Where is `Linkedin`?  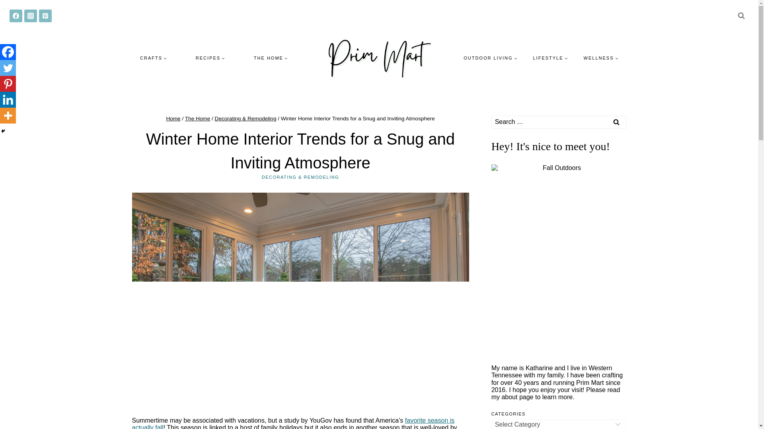
Linkedin is located at coordinates (8, 100).